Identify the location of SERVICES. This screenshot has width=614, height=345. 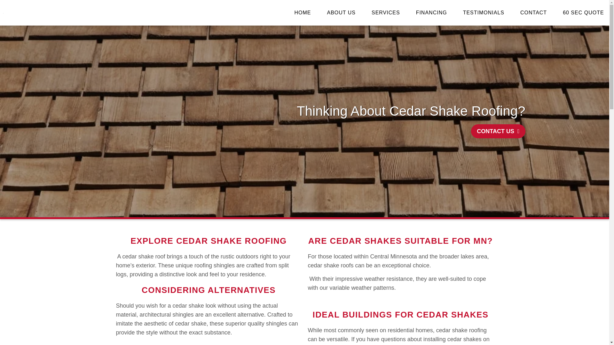
(386, 13).